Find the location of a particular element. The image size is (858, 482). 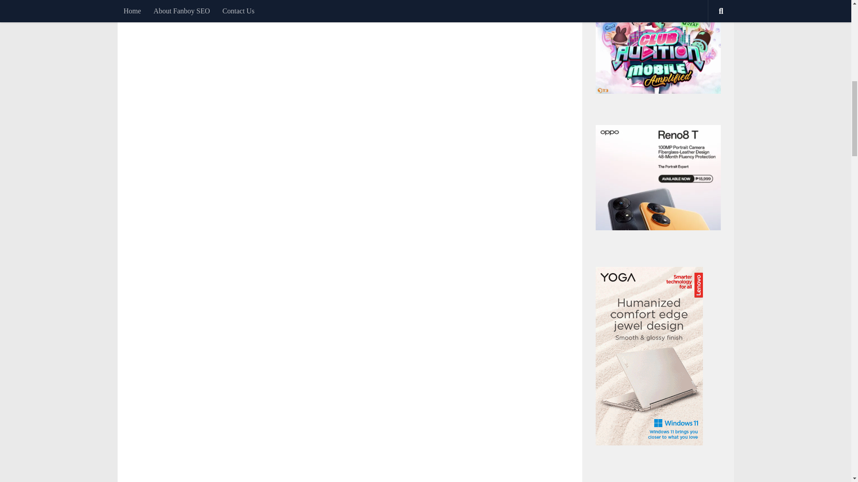

Lenovo is located at coordinates (649, 443).